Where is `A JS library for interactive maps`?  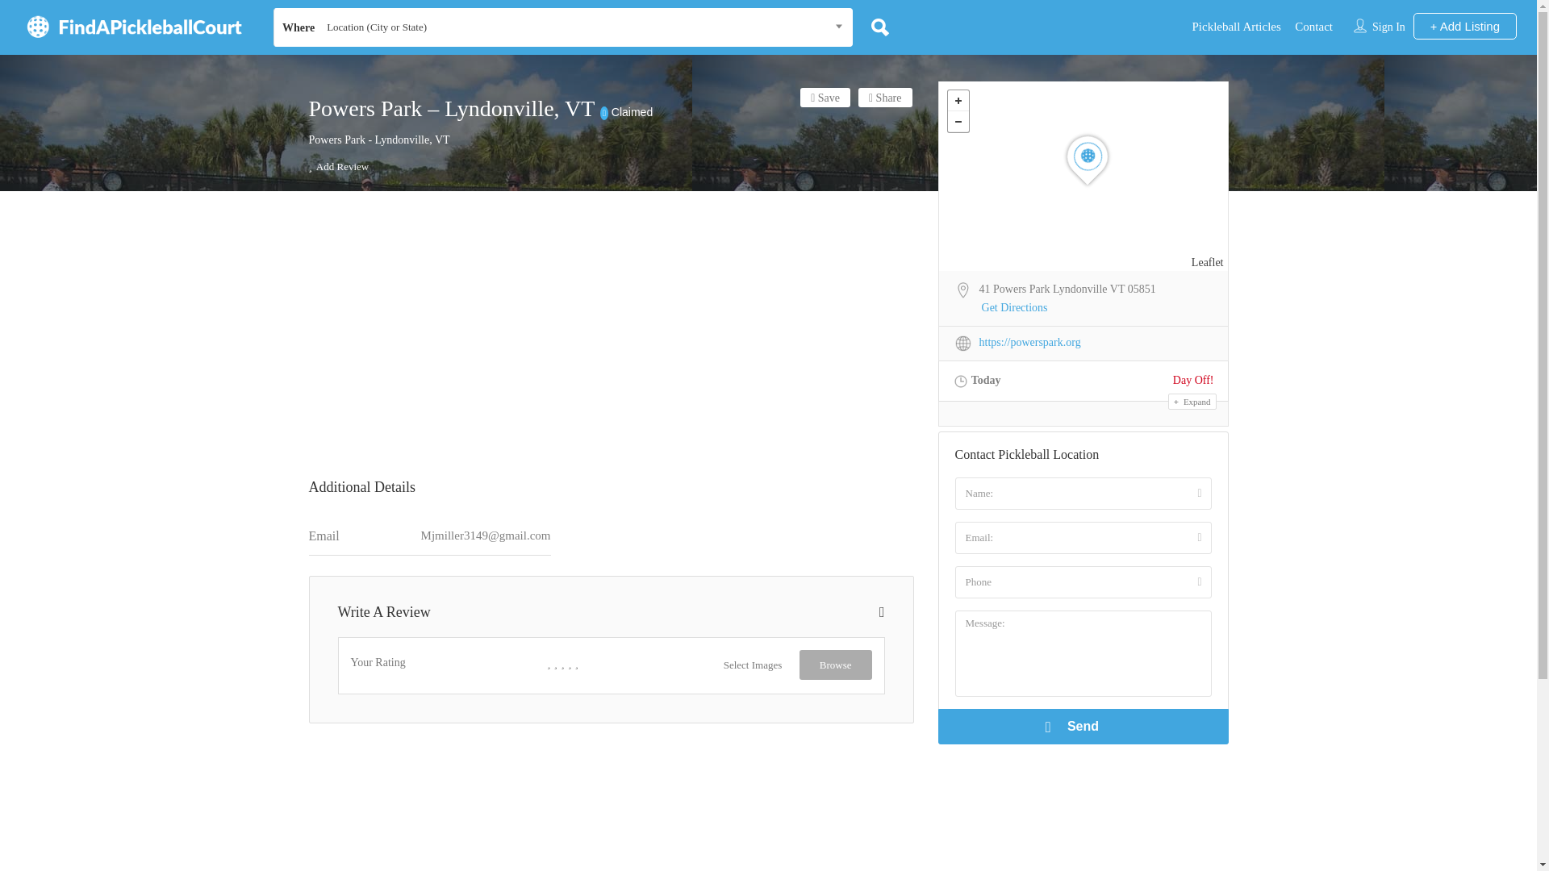 A JS library for interactive maps is located at coordinates (1207, 261).